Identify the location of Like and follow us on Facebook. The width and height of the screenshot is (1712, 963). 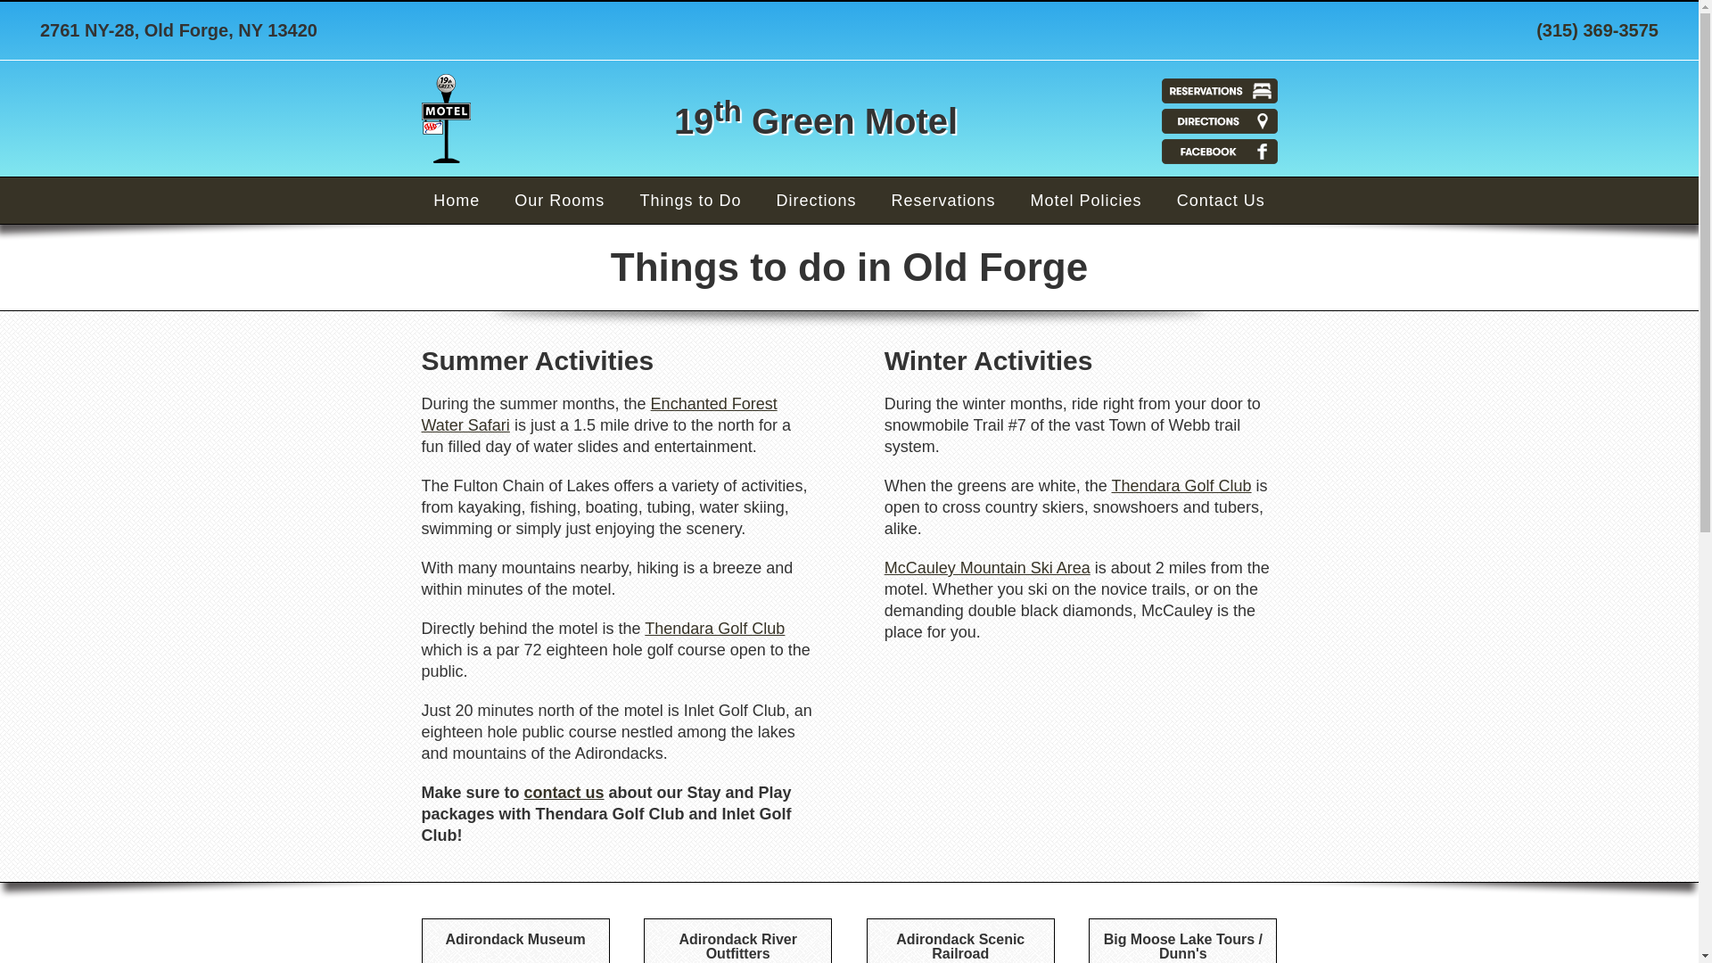
(1219, 152).